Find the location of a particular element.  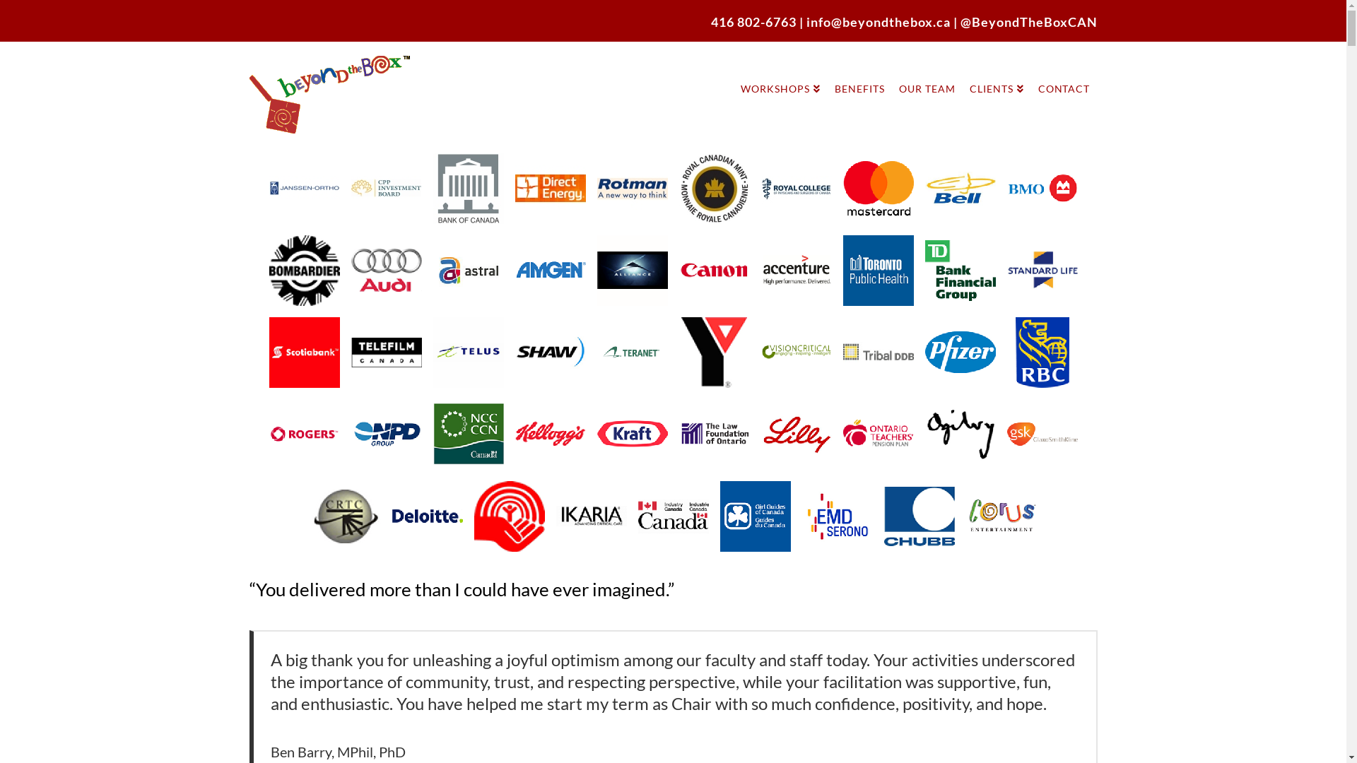

CONTACT is located at coordinates (1064, 73).